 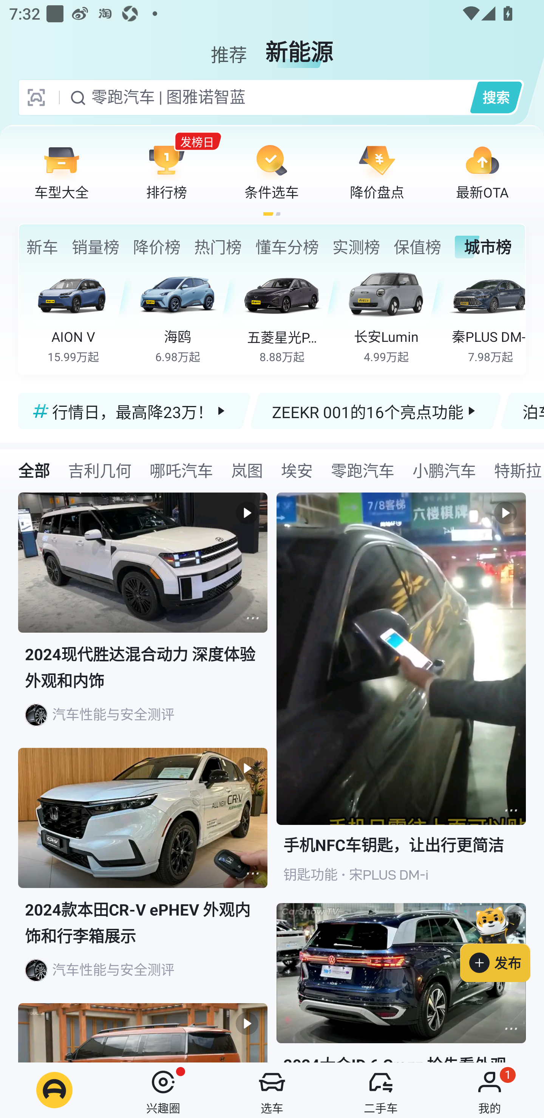 I want to click on 五菱星光PHEV 8.88万起, so click(x=291, y=316).